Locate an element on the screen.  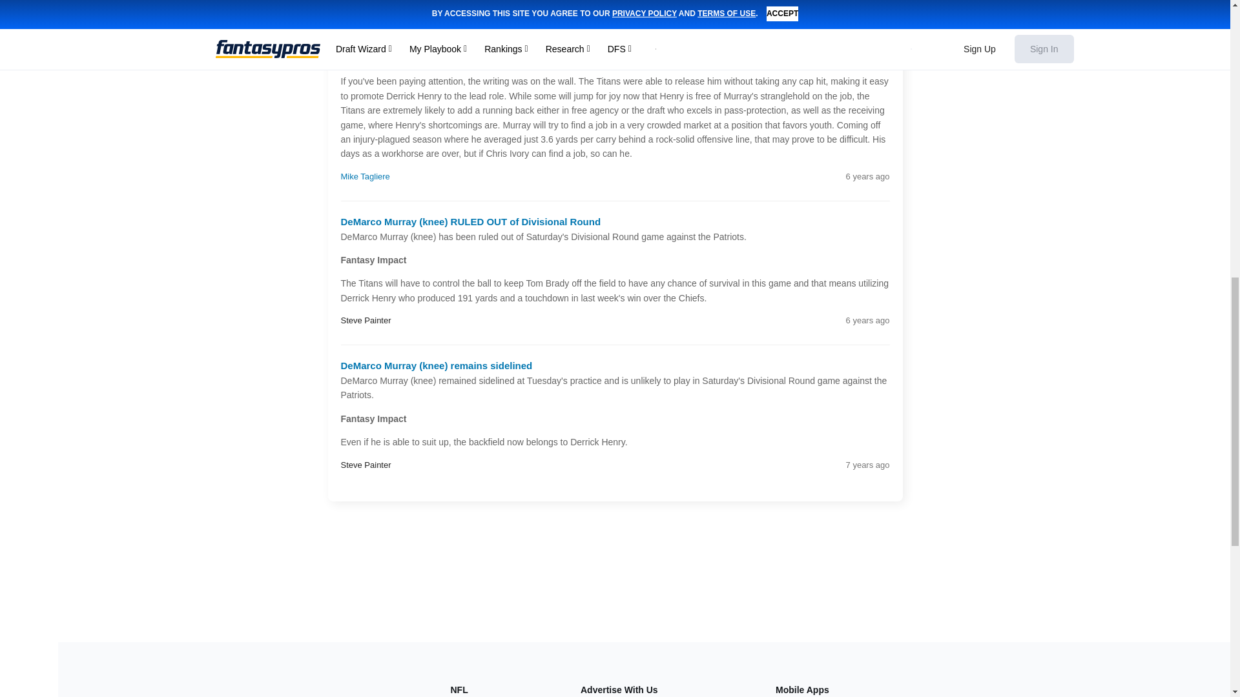
DeMarco Murray cut by Titans is located at coordinates (409, 19).